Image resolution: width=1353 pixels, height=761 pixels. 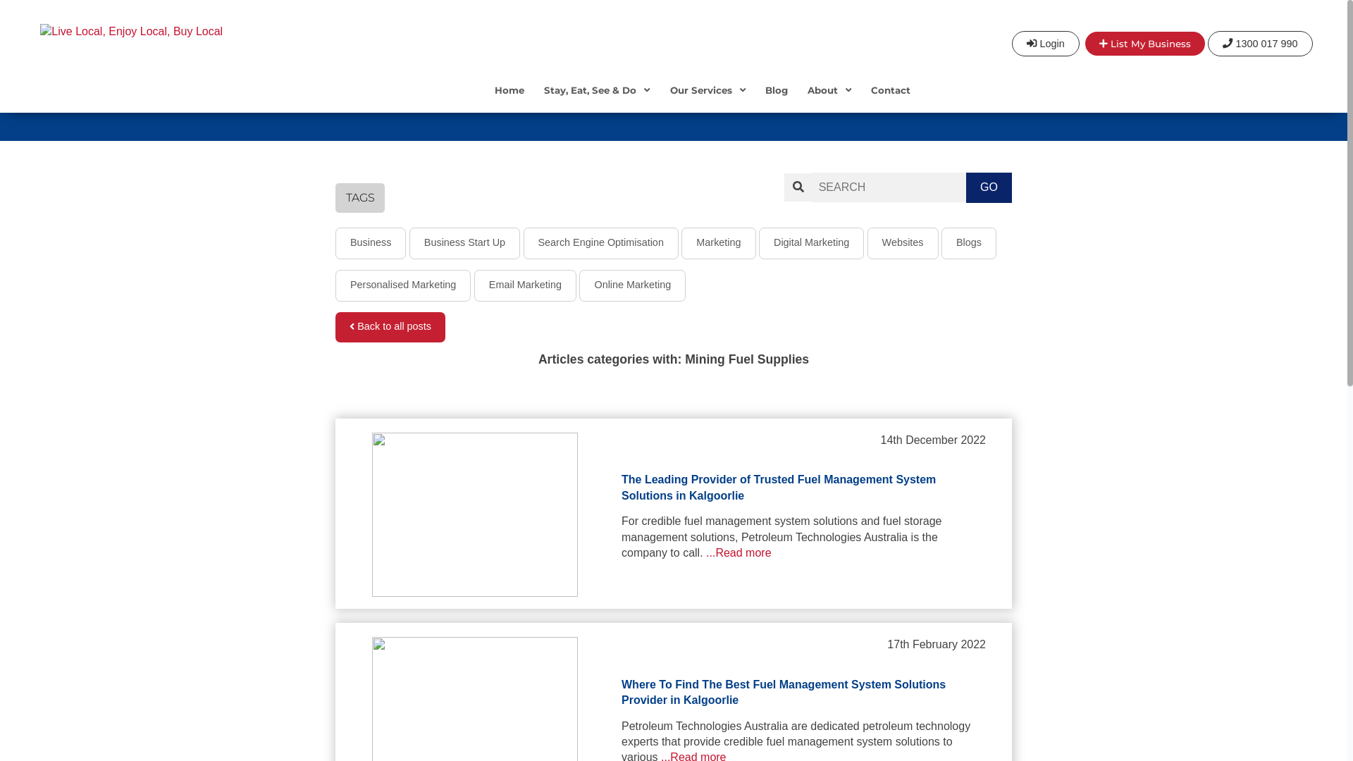 What do you see at coordinates (526, 286) in the screenshot?
I see `Email Marketing` at bounding box center [526, 286].